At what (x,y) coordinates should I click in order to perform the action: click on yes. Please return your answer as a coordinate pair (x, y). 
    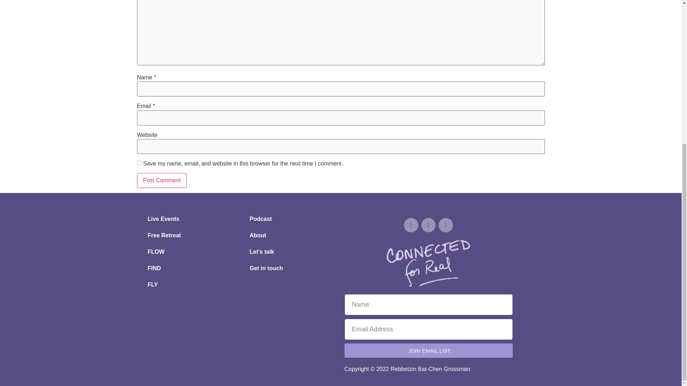
    Looking at the image, I should click on (139, 163).